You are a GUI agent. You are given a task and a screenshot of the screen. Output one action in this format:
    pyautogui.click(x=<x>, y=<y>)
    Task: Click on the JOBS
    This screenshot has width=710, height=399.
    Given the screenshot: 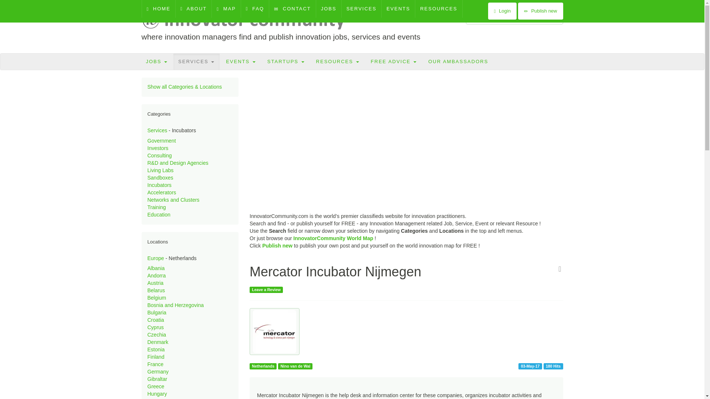 What is the action you would take?
    pyautogui.click(x=157, y=61)
    